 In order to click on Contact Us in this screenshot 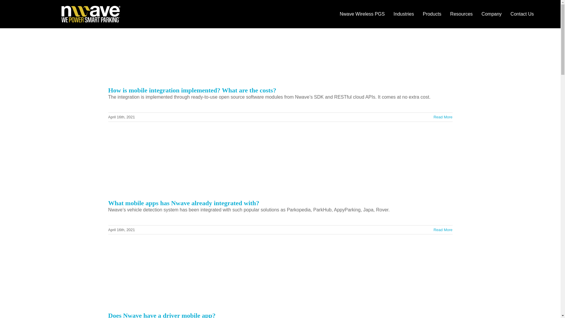, I will do `click(522, 14)`.